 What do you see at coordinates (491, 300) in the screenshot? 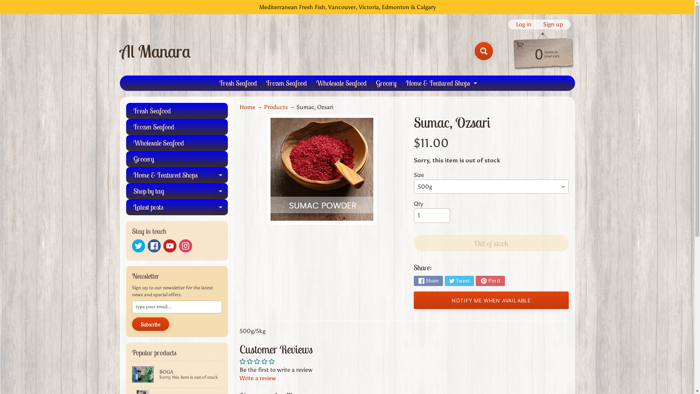
I see `NOTIFY ME WHEN AVAILABLE` at bounding box center [491, 300].